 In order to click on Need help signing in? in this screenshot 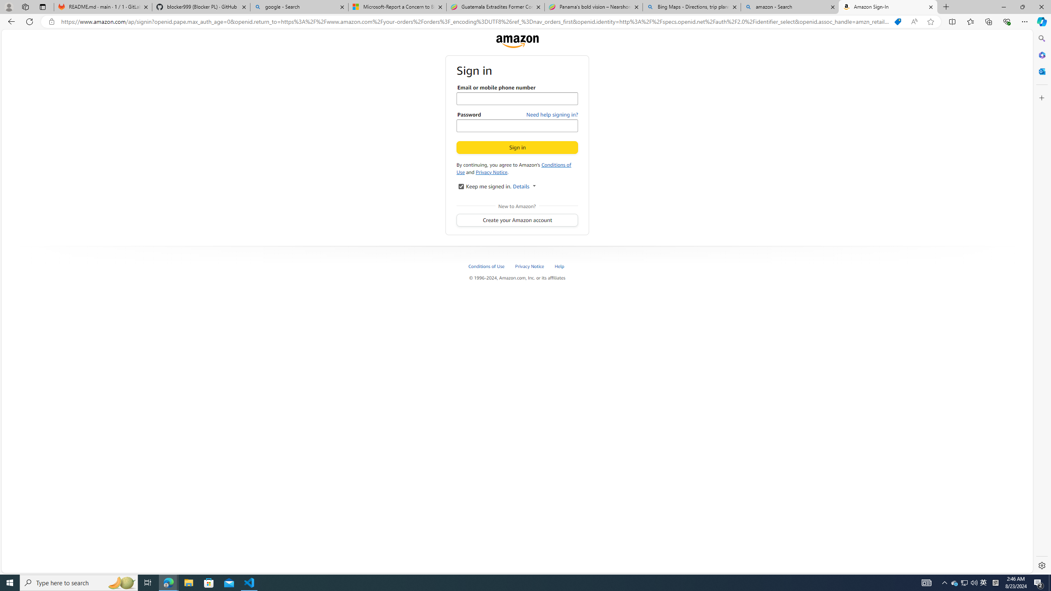, I will do `click(552, 115)`.